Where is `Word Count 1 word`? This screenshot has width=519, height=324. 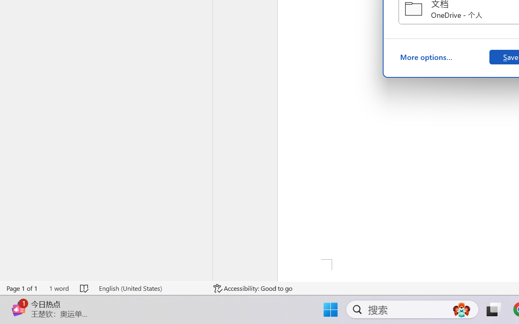
Word Count 1 word is located at coordinates (59, 288).